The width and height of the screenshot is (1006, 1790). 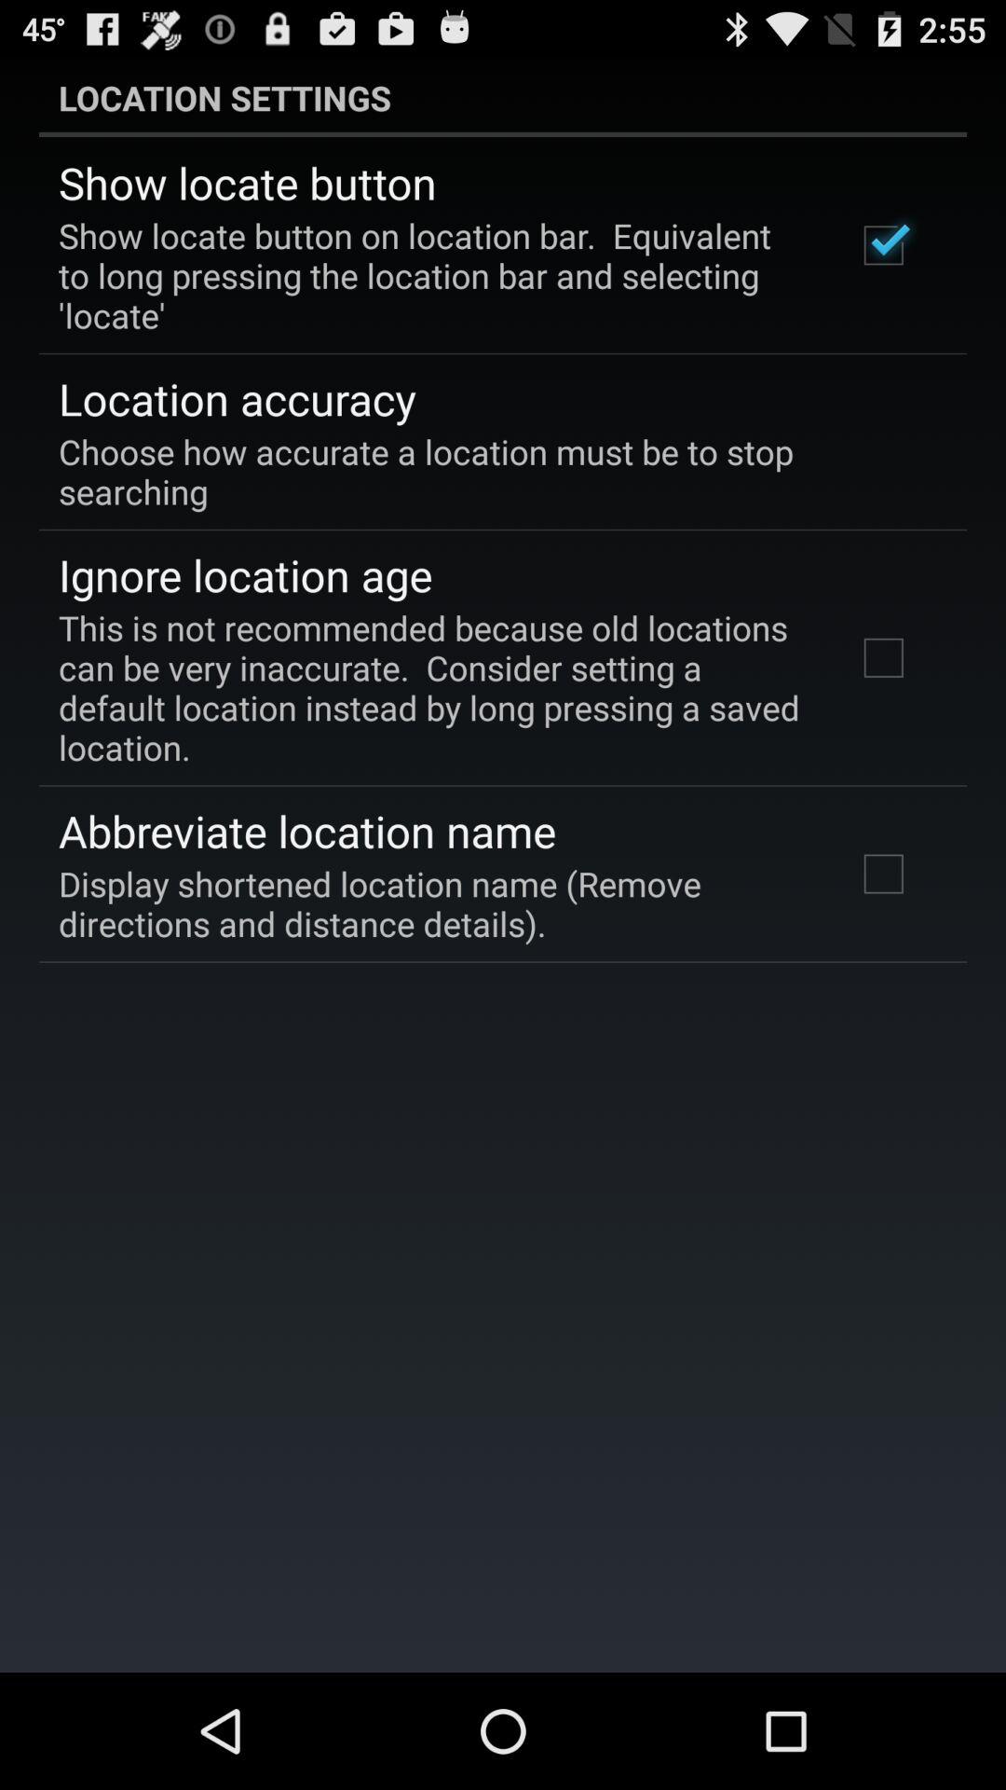 I want to click on flip until abbreviate location name item, so click(x=307, y=831).